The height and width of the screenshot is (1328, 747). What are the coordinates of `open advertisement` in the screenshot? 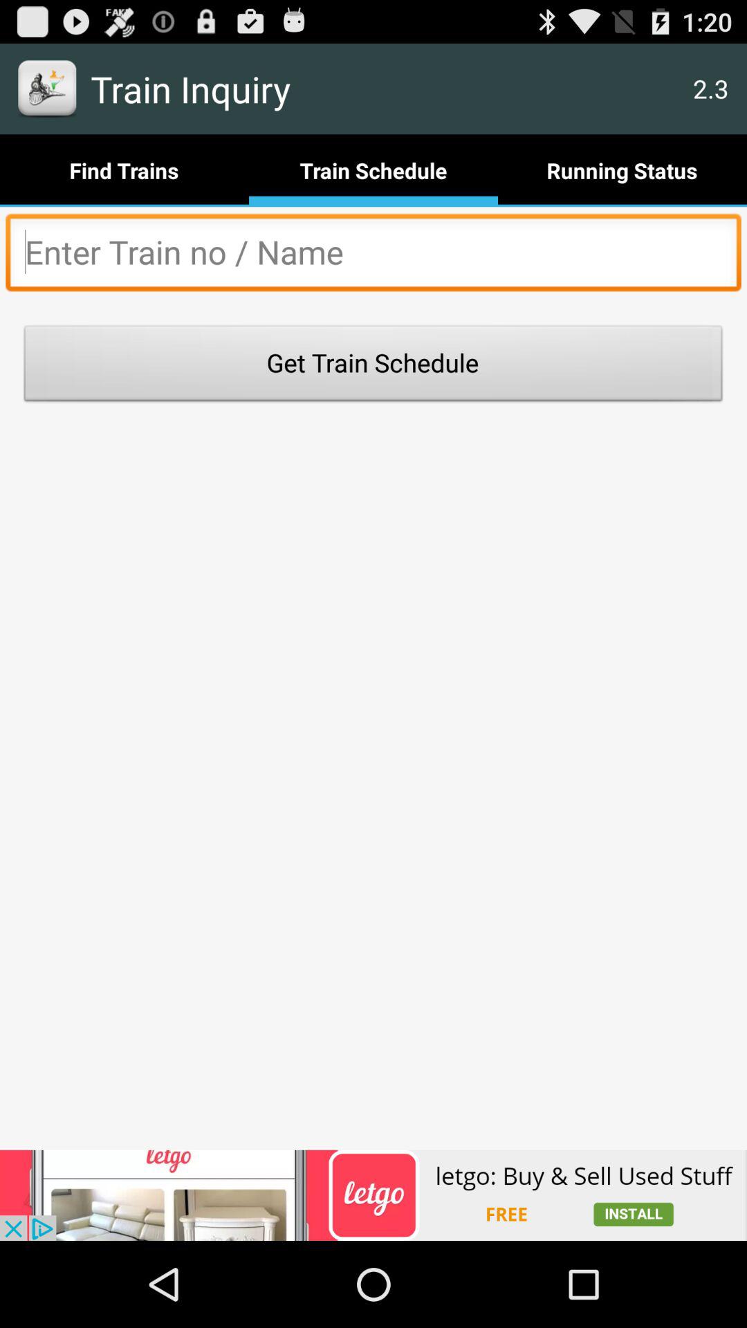 It's located at (373, 1195).